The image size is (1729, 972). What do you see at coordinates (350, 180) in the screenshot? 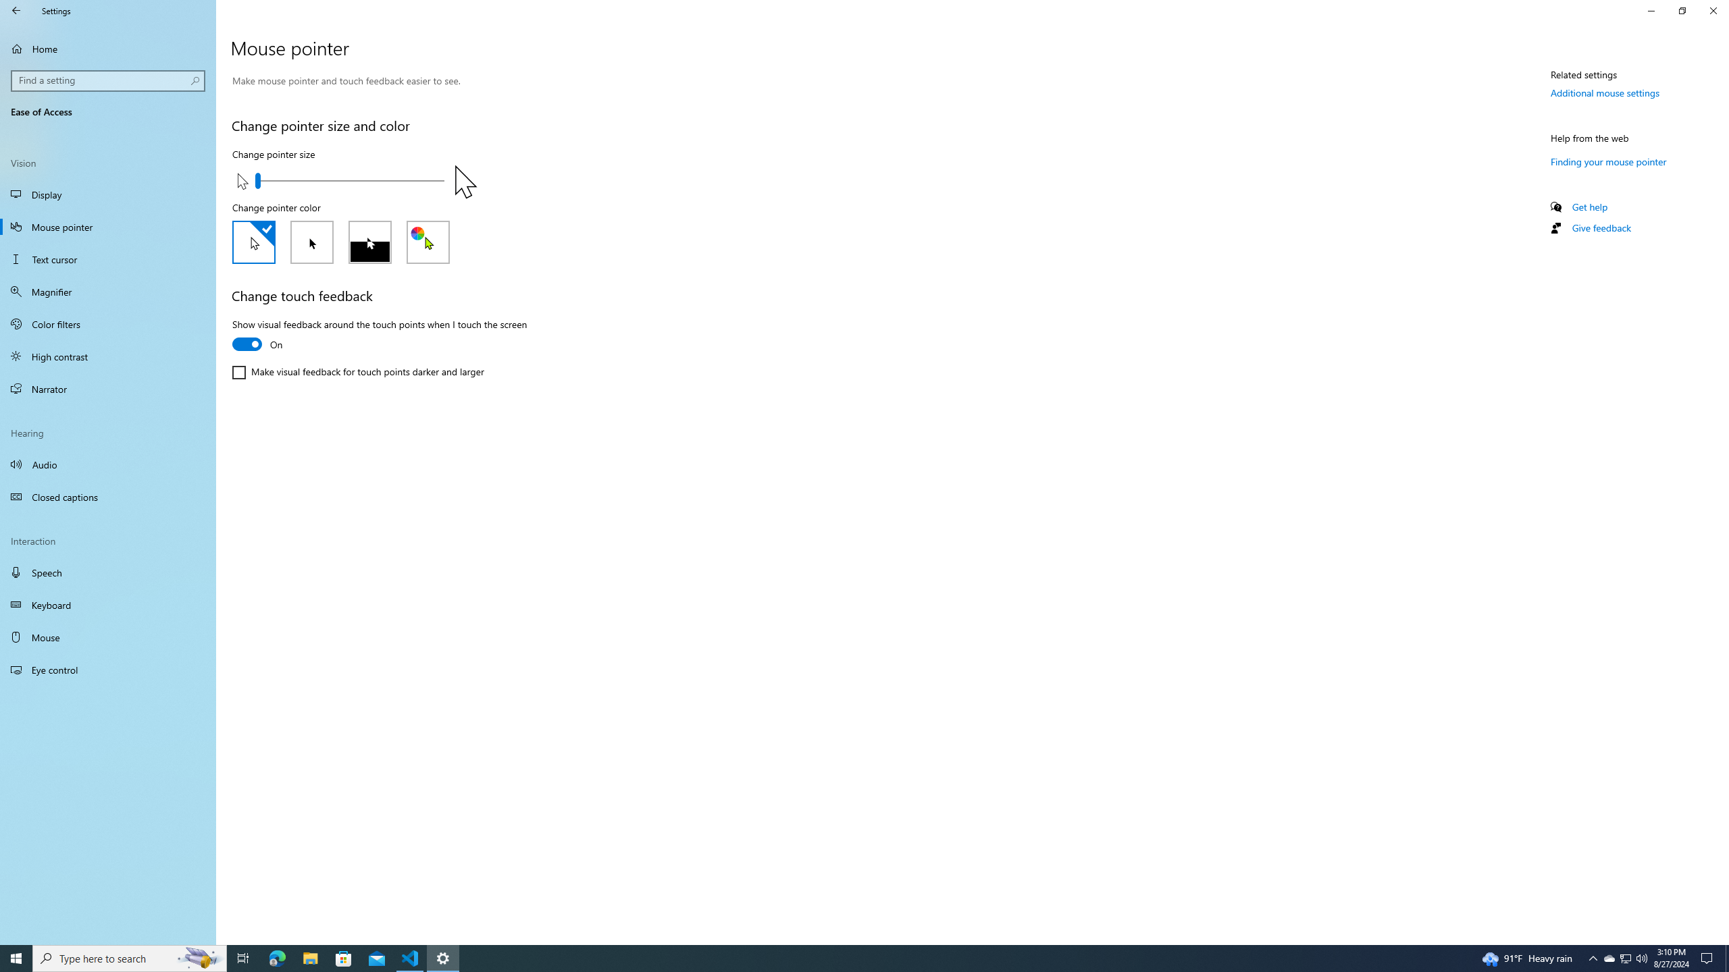
I see `Change pointer size` at bounding box center [350, 180].